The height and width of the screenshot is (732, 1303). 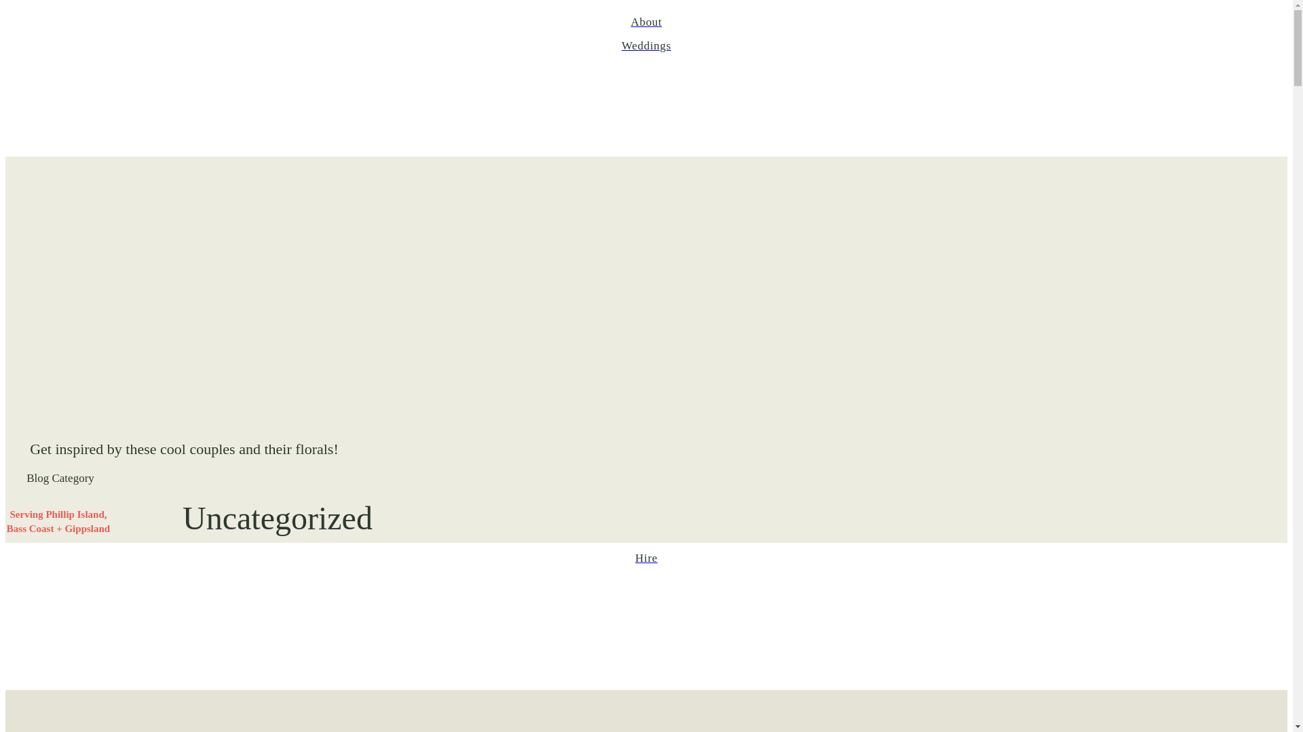 I want to click on About, so click(x=646, y=22).